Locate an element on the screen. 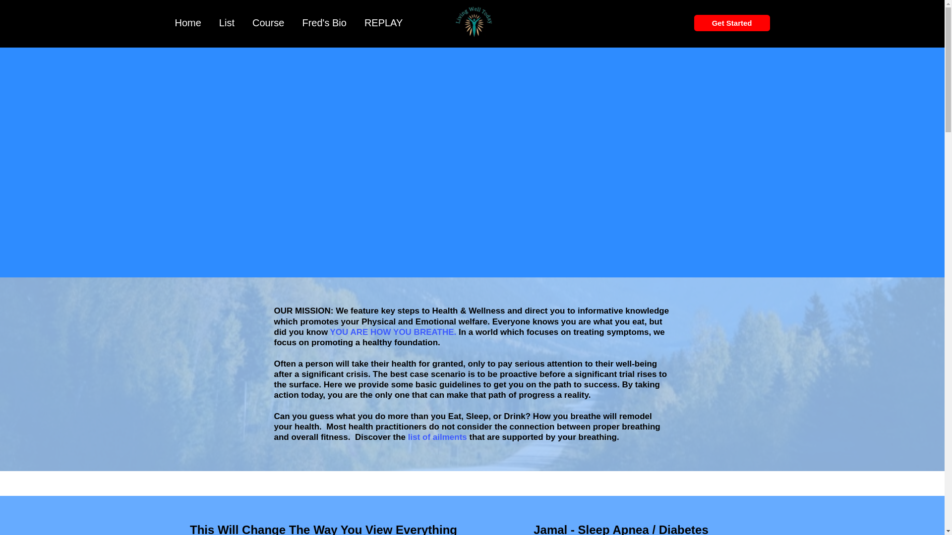 The image size is (952, 535). List is located at coordinates (227, 23).